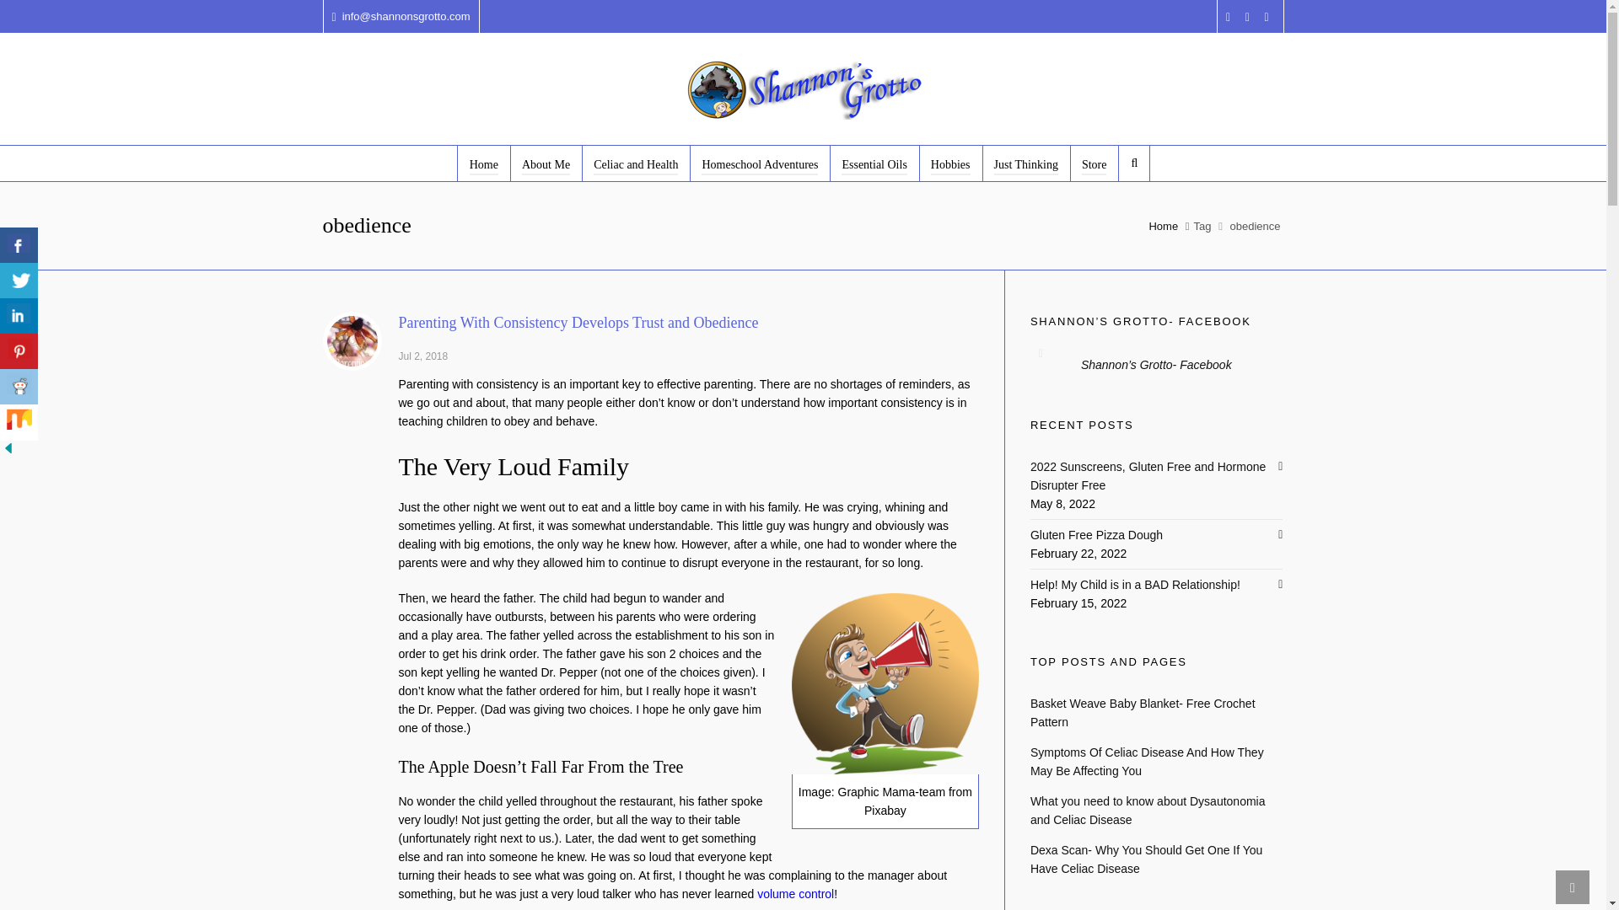 The image size is (1619, 910). Describe the element at coordinates (636, 163) in the screenshot. I see `Celiac and Health` at that location.